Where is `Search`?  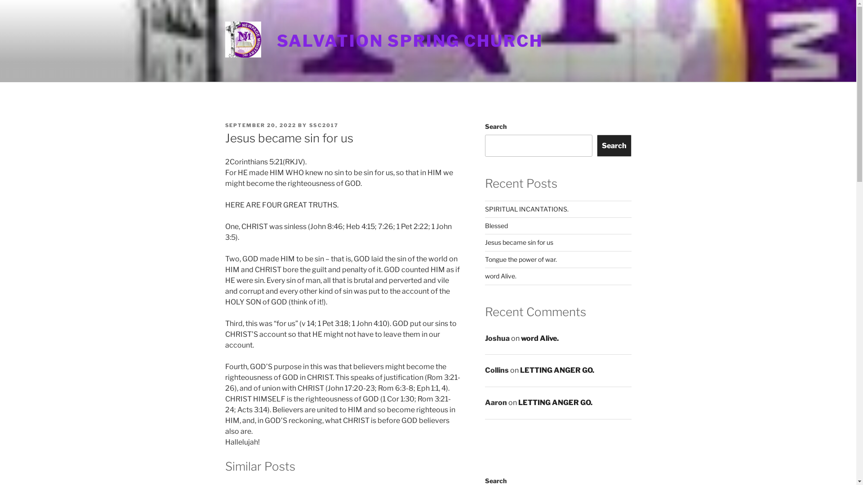 Search is located at coordinates (614, 145).